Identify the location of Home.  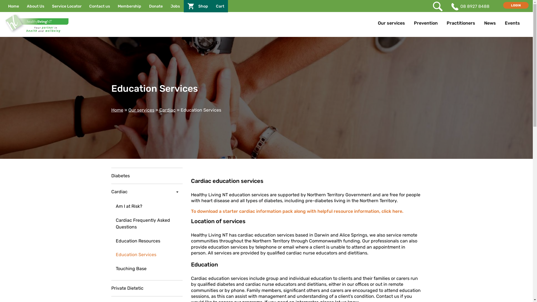
(117, 110).